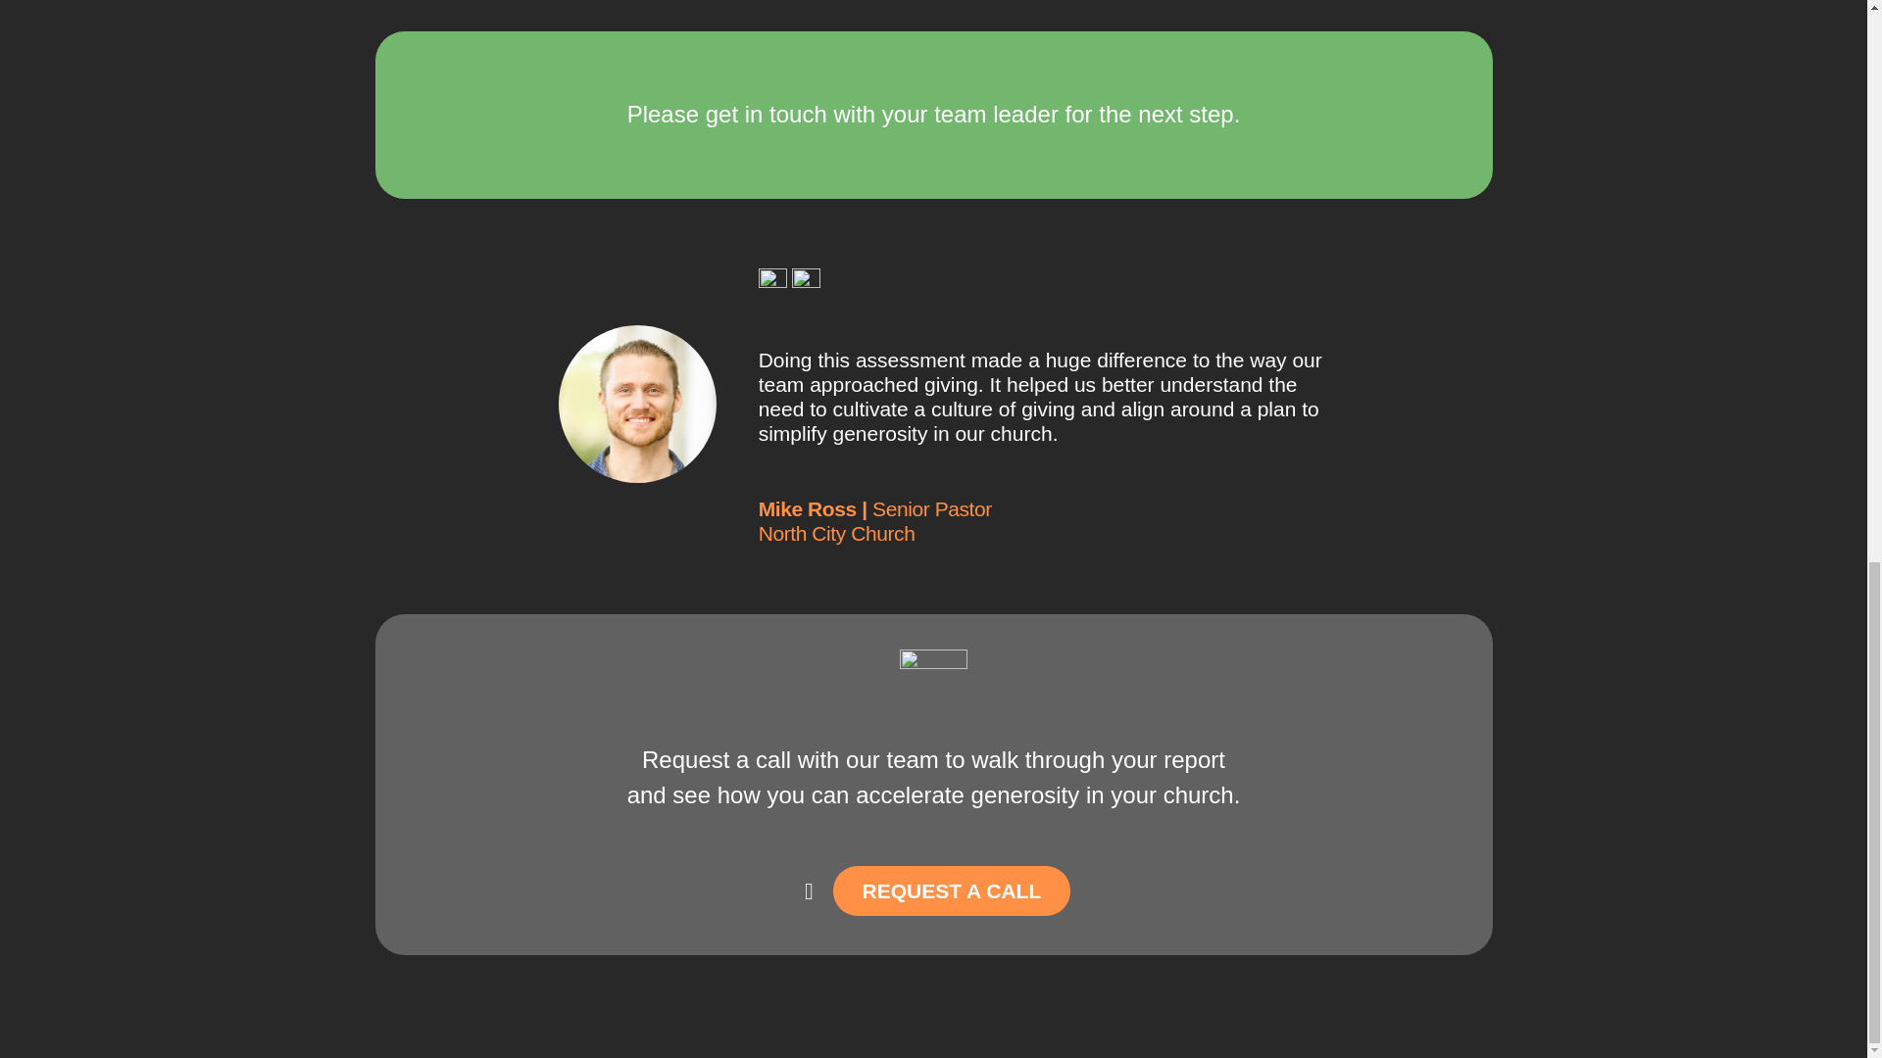 Image resolution: width=1882 pixels, height=1058 pixels. I want to click on REQUEST A CALL, so click(952, 891).